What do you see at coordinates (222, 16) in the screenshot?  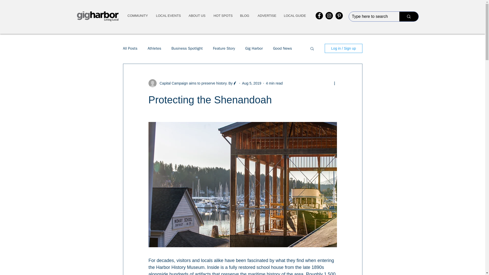 I see `HOT SPOTS` at bounding box center [222, 16].